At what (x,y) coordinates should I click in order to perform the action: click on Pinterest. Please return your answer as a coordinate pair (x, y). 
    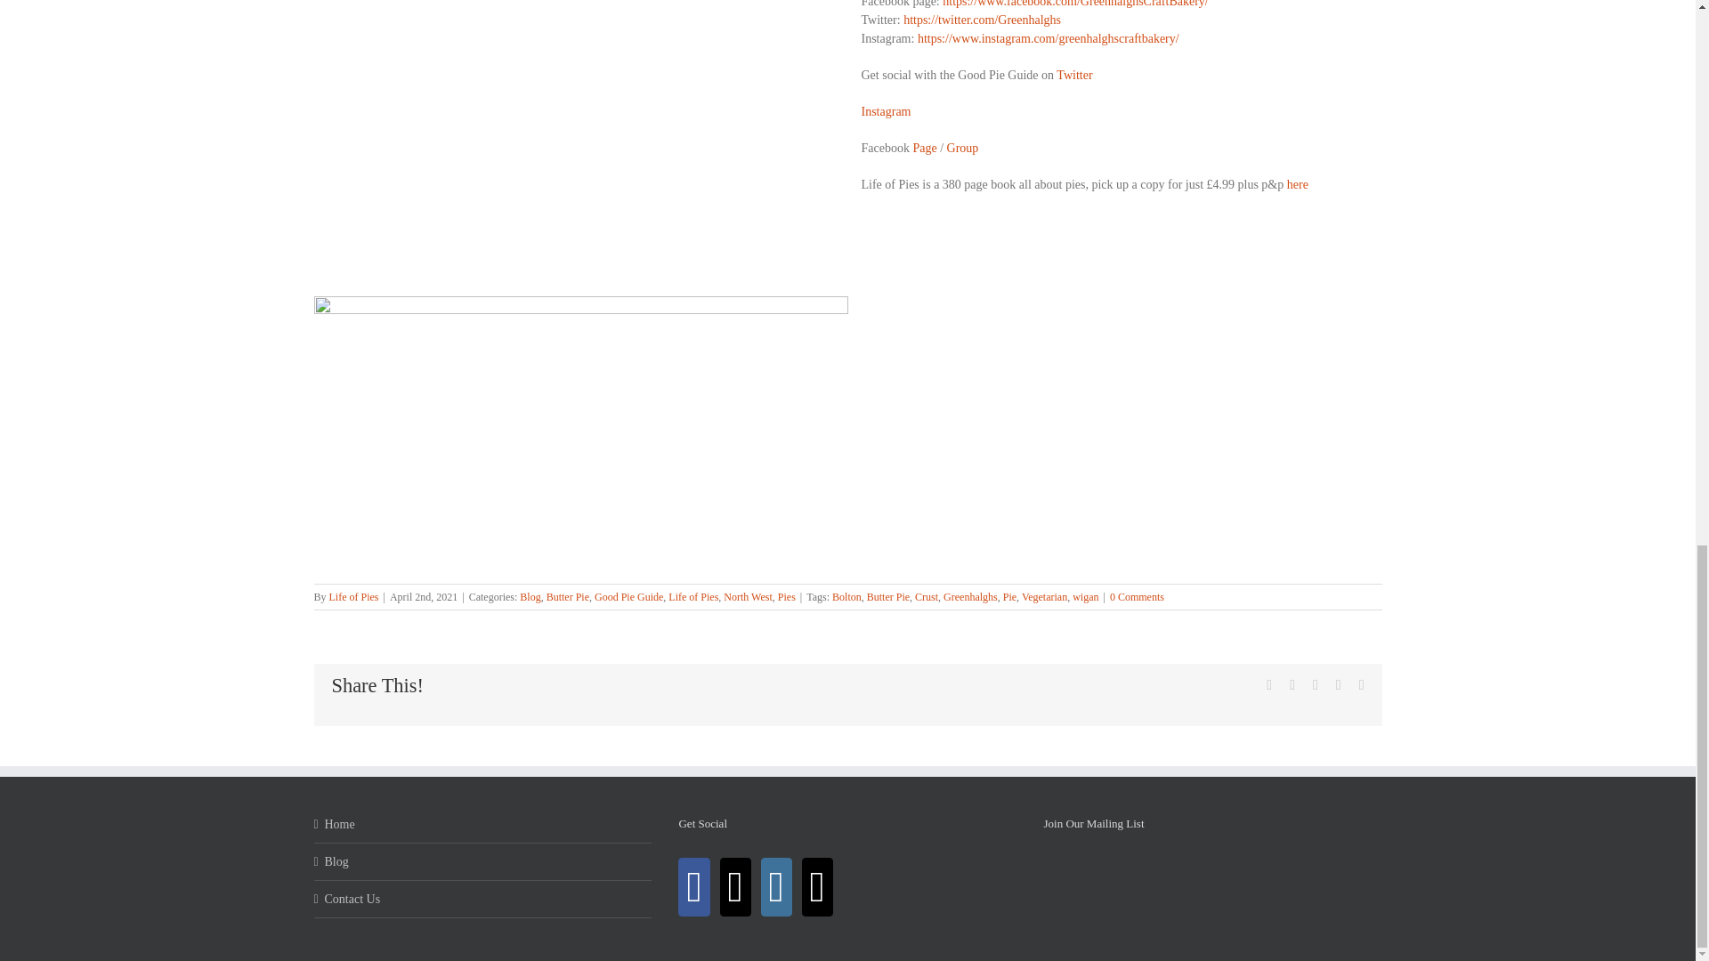
    Looking at the image, I should click on (1339, 685).